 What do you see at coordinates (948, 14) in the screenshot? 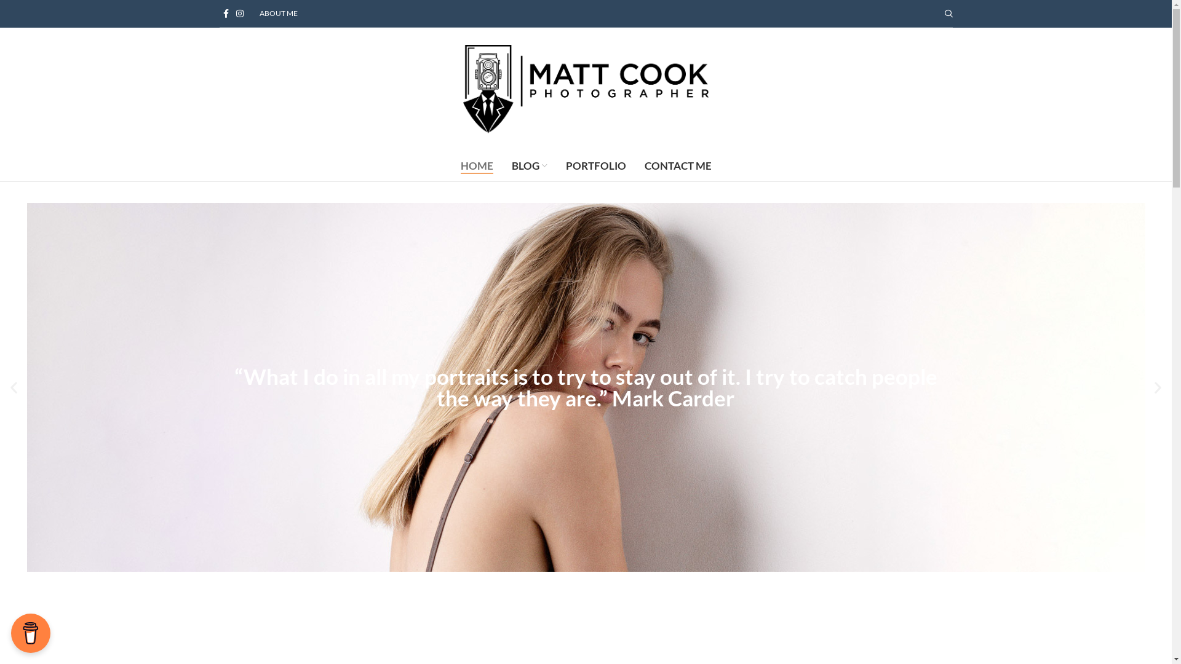
I see `Search` at bounding box center [948, 14].